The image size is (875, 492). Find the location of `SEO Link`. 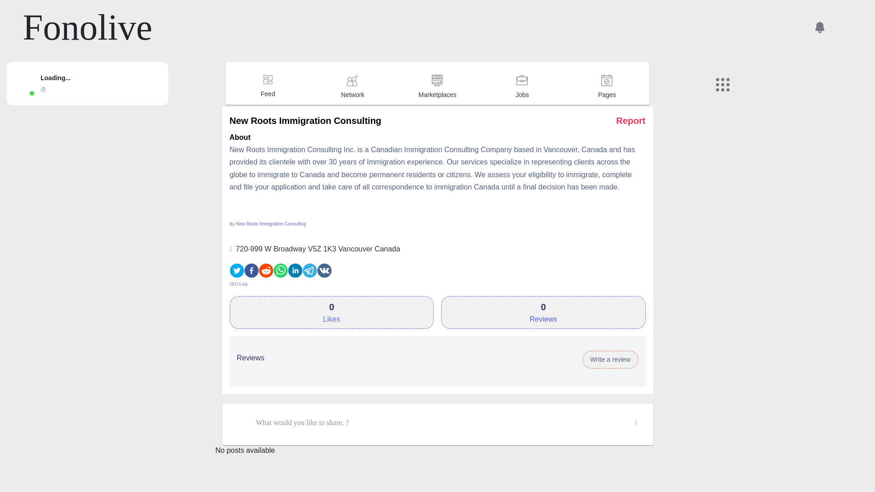

SEO Link is located at coordinates (238, 283).